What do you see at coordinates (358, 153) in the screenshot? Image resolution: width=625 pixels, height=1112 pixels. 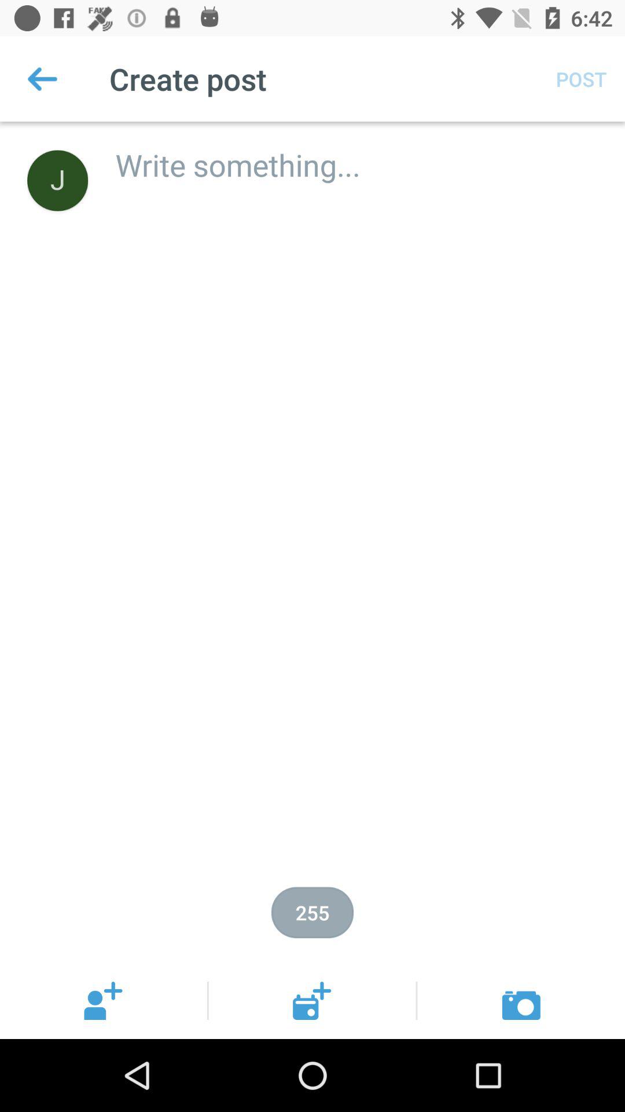 I see `launch the icon below post item` at bounding box center [358, 153].